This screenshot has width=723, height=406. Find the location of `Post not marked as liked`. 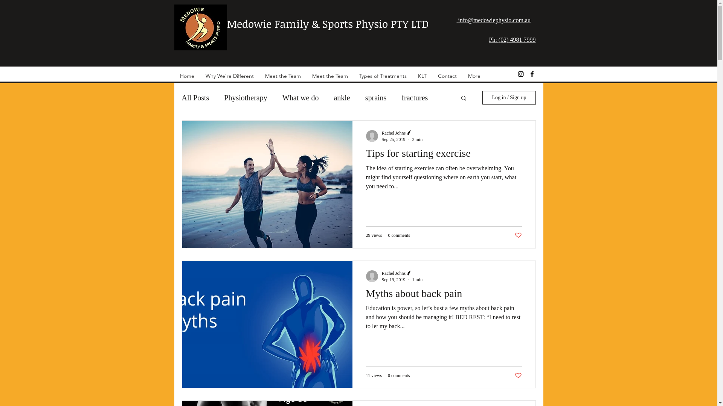

Post not marked as liked is located at coordinates (518, 235).